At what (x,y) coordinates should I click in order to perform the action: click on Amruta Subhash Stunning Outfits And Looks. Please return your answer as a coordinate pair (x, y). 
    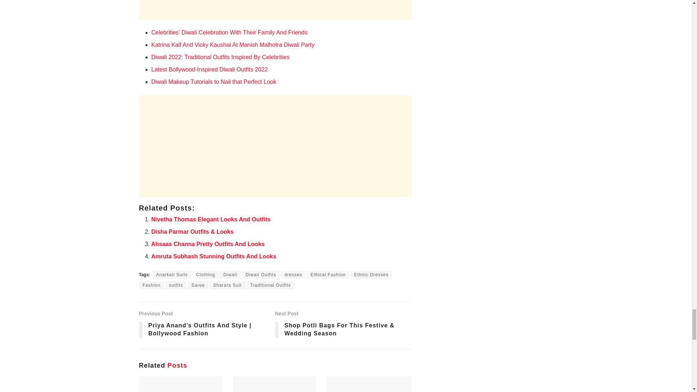
    Looking at the image, I should click on (213, 256).